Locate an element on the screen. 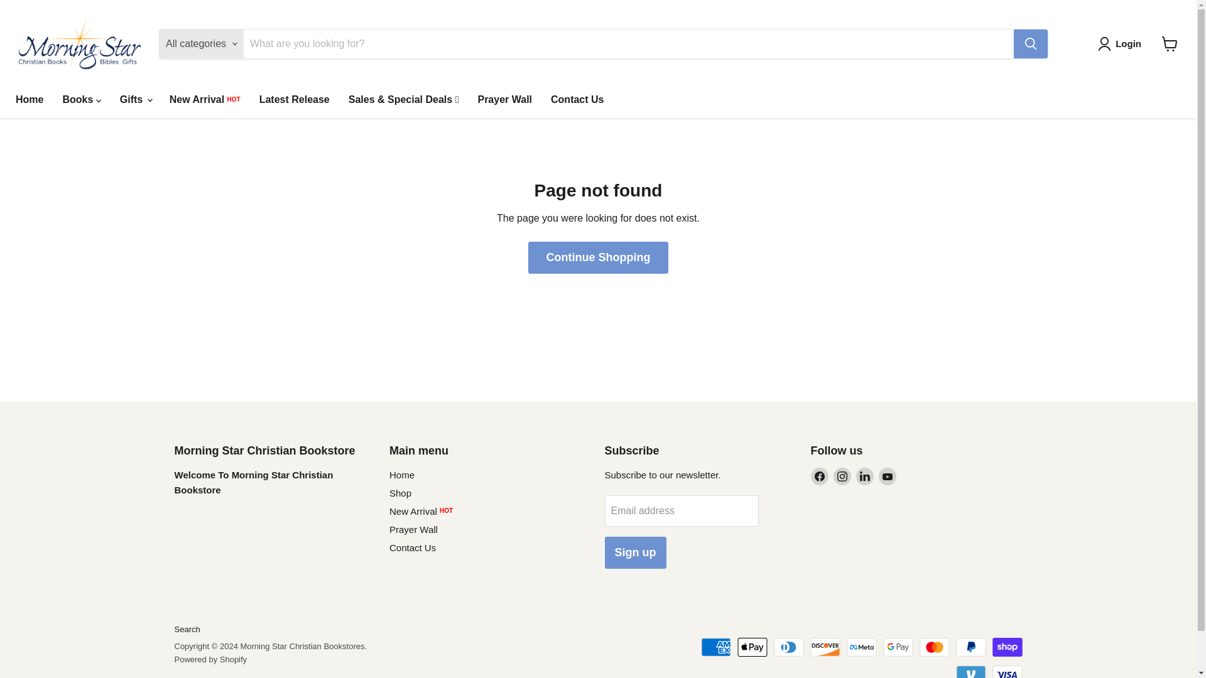  Apple Pay is located at coordinates (752, 647).